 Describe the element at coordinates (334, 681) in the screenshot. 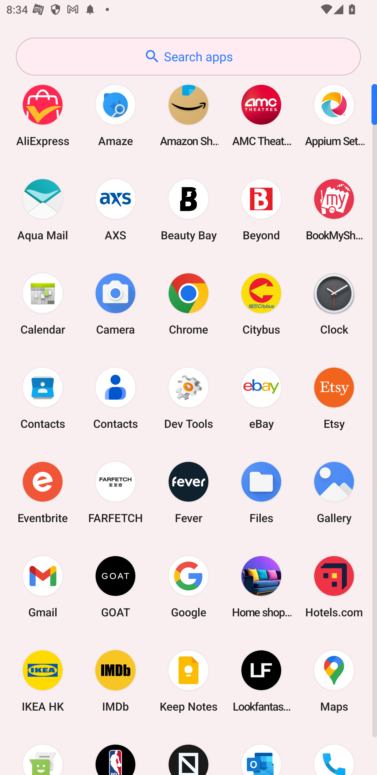

I see `Maps` at that location.